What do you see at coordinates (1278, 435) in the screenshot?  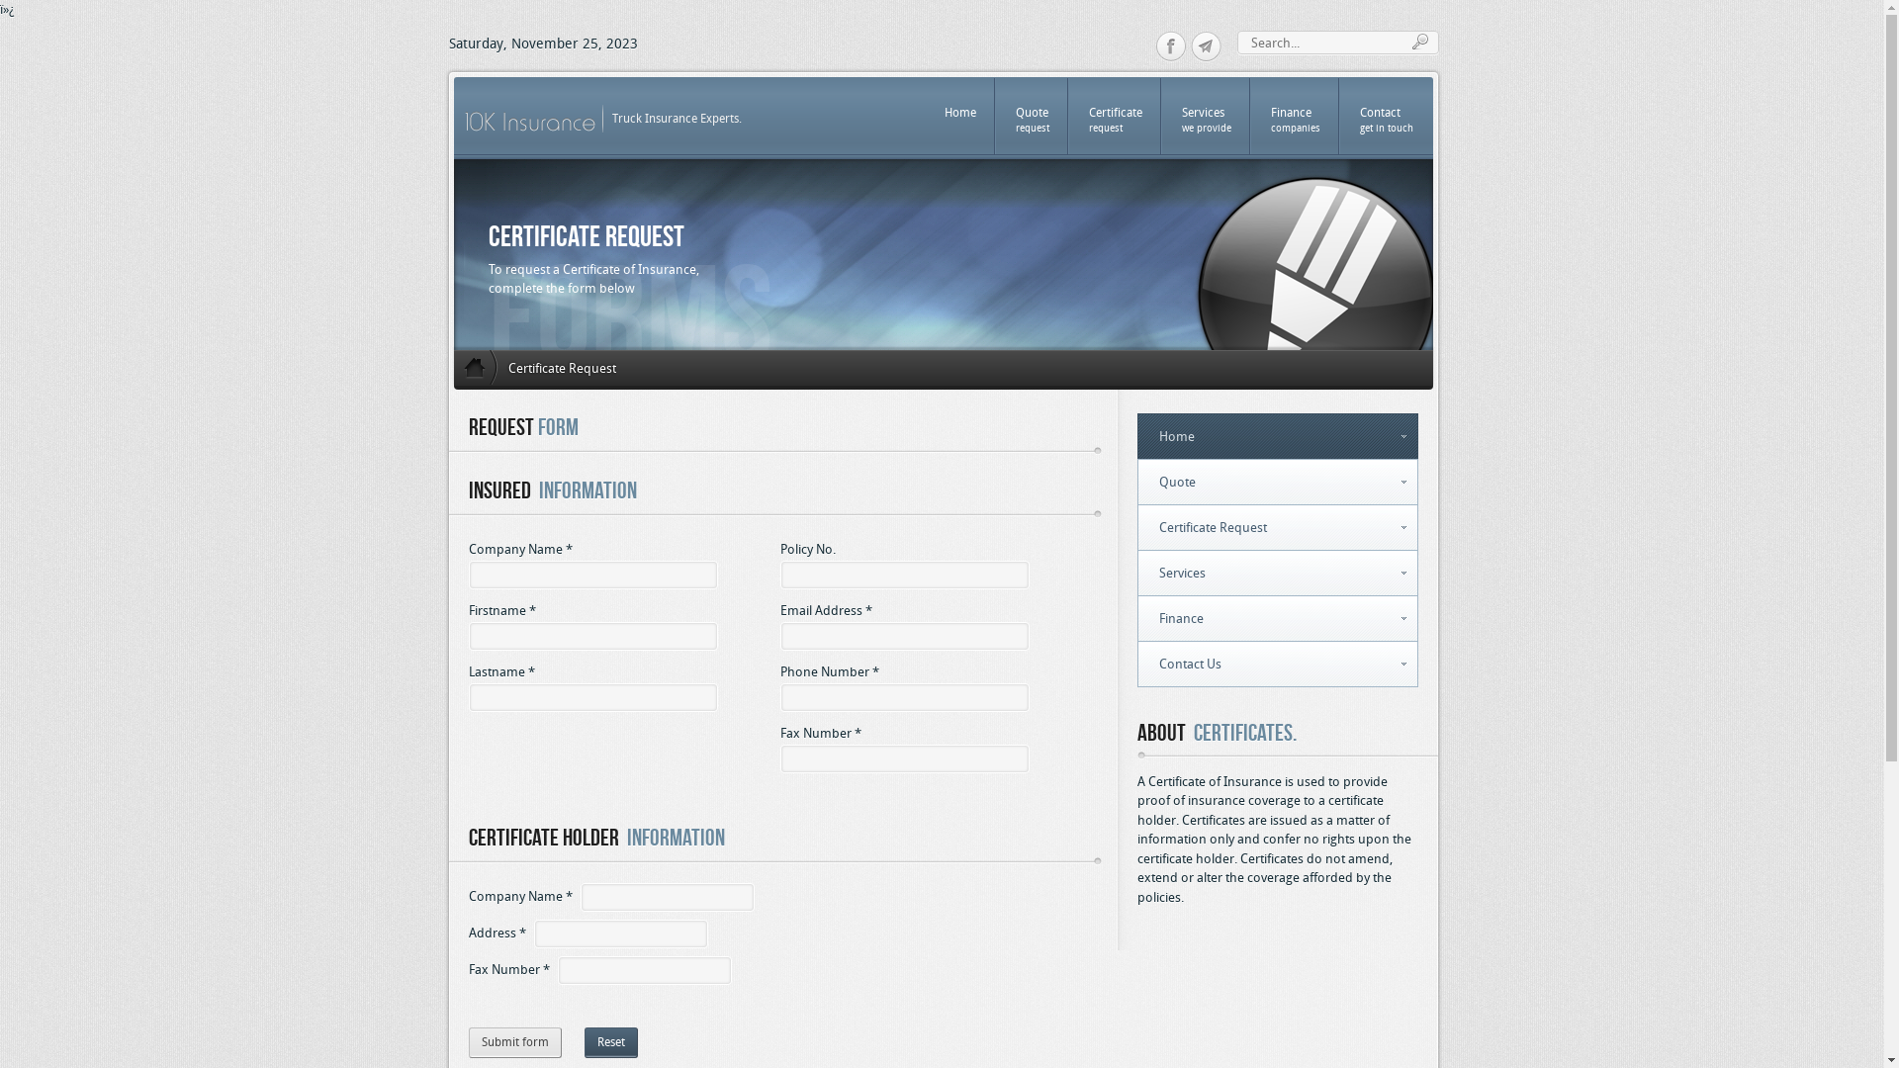 I see `Home` at bounding box center [1278, 435].